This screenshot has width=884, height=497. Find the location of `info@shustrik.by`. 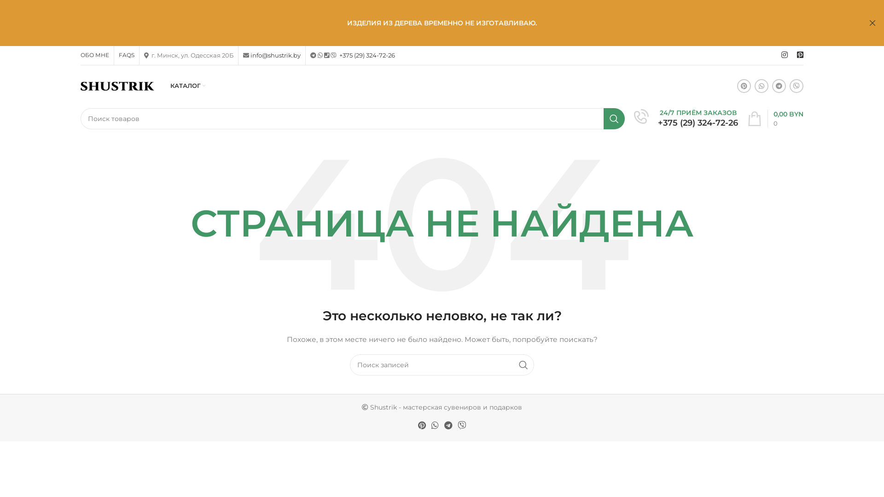

info@shustrik.by is located at coordinates (275, 55).